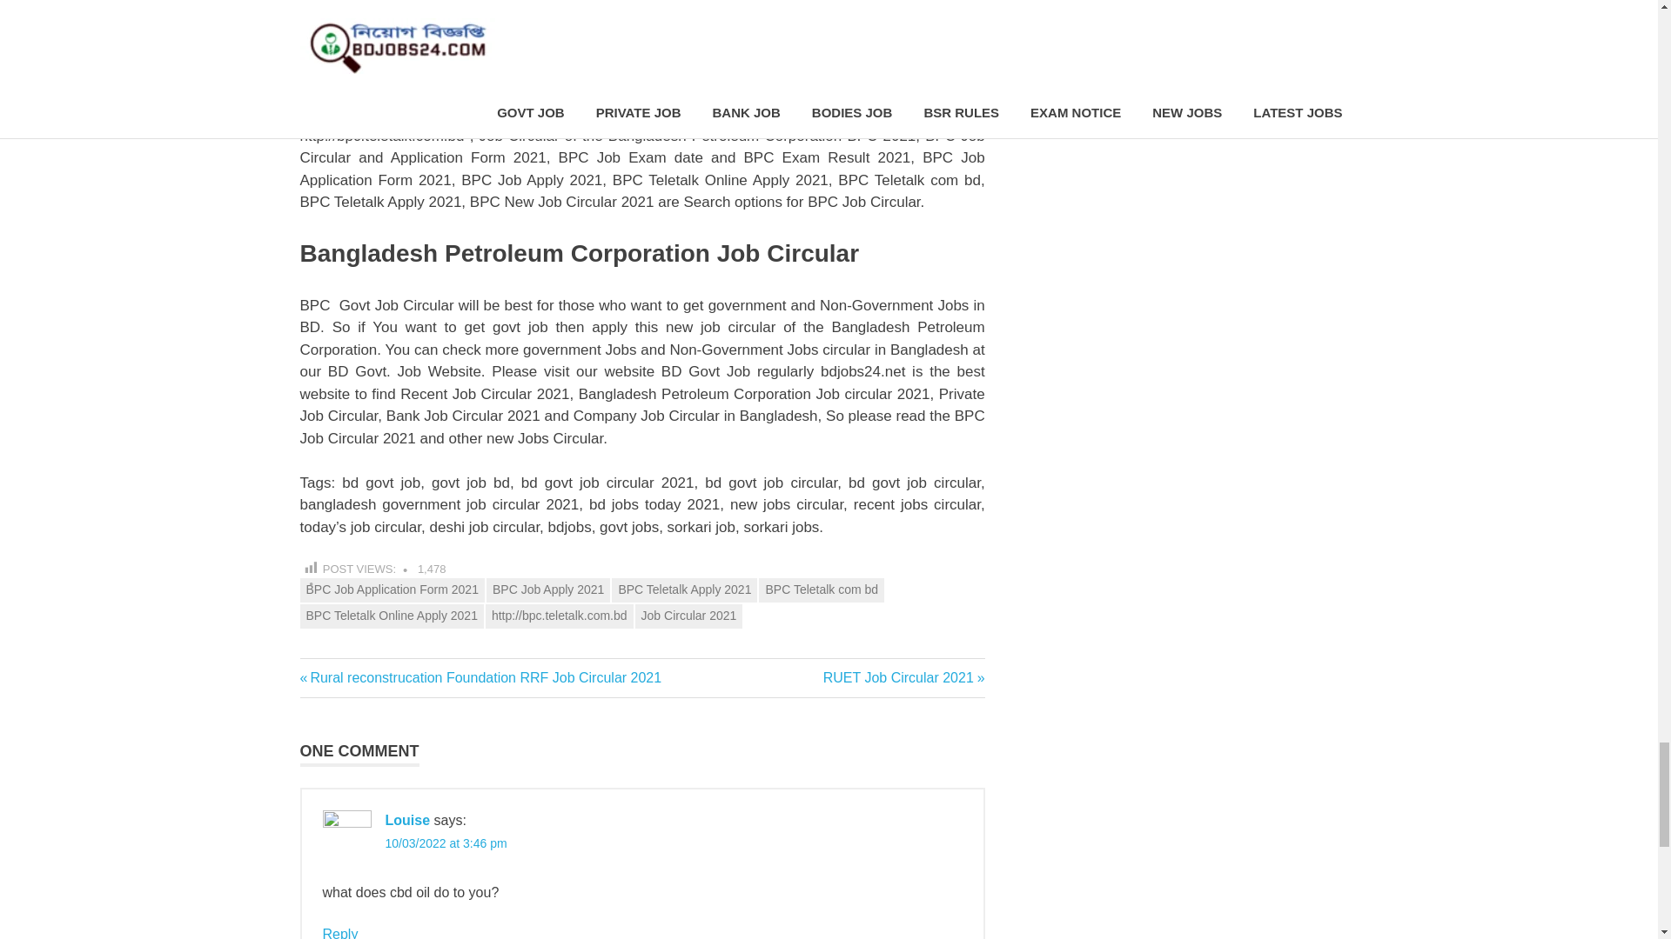 This screenshot has width=1671, height=939. Describe the element at coordinates (547, 590) in the screenshot. I see `BPC Job Apply 2021` at that location.